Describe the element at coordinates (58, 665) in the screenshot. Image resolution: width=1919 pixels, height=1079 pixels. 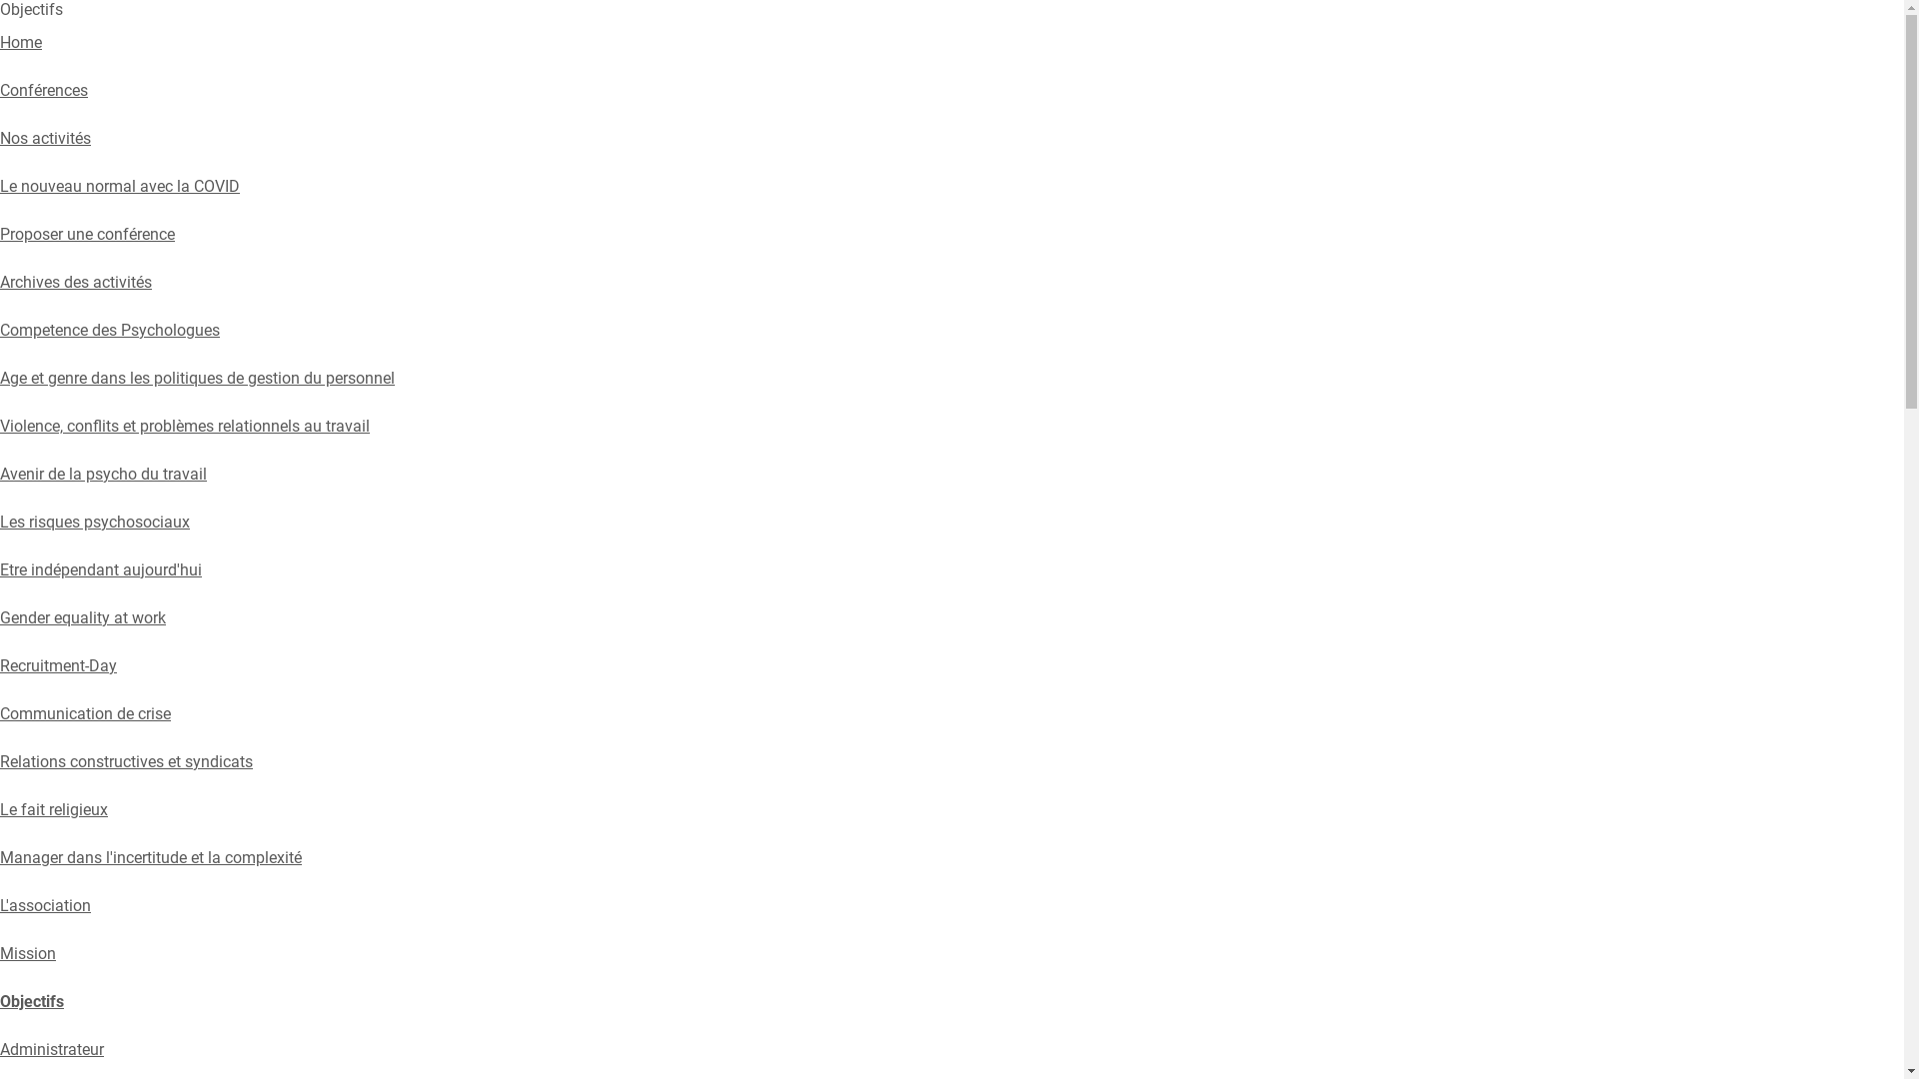
I see `Recruitment-Day` at that location.